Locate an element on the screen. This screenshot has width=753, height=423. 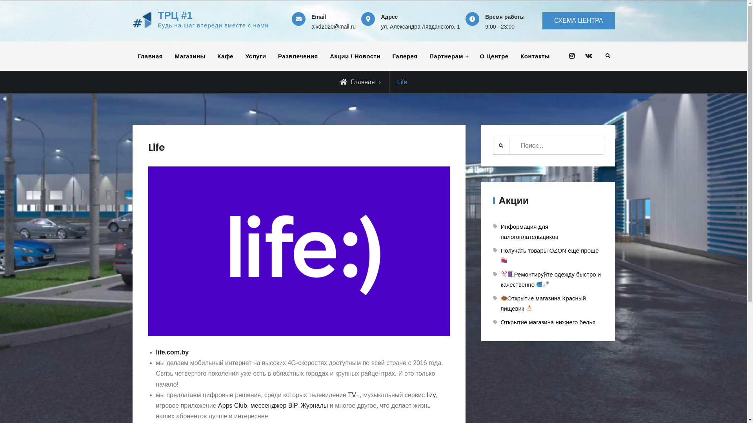
Apps Club is located at coordinates (233, 406).